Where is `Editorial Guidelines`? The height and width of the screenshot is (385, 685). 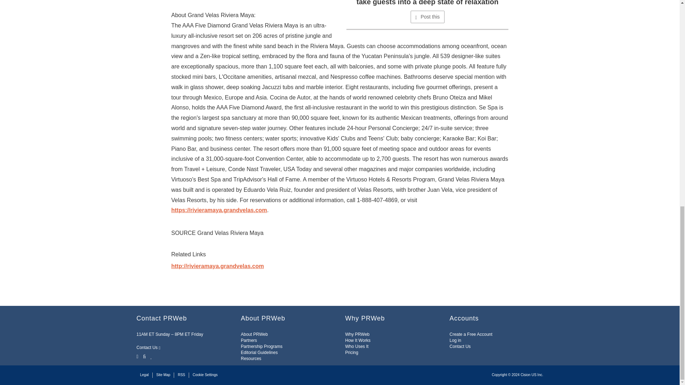
Editorial Guidelines is located at coordinates (259, 352).